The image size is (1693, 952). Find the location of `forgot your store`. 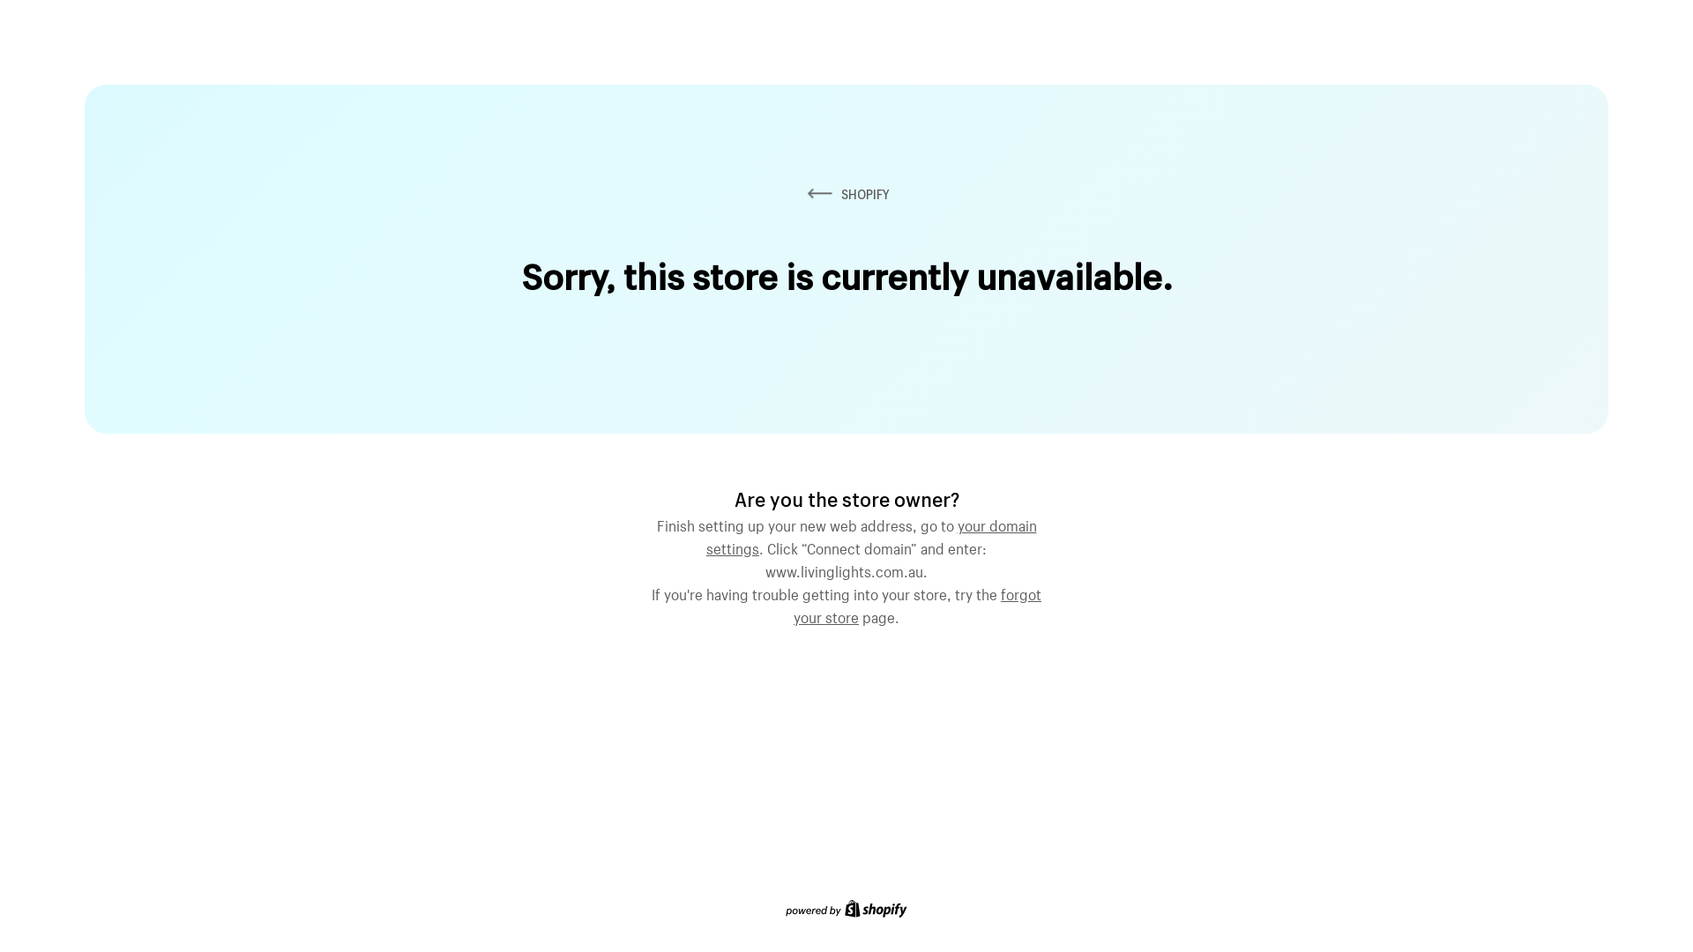

forgot your store is located at coordinates (917, 604).